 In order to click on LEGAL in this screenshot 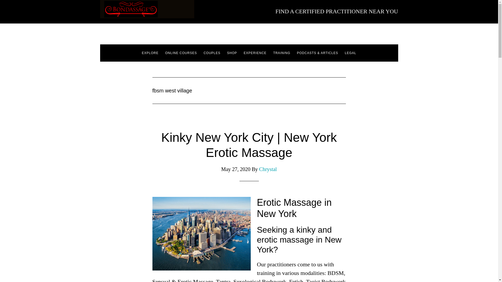, I will do `click(350, 53)`.